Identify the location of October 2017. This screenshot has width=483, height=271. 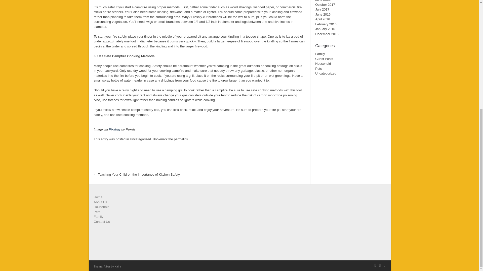
(325, 5).